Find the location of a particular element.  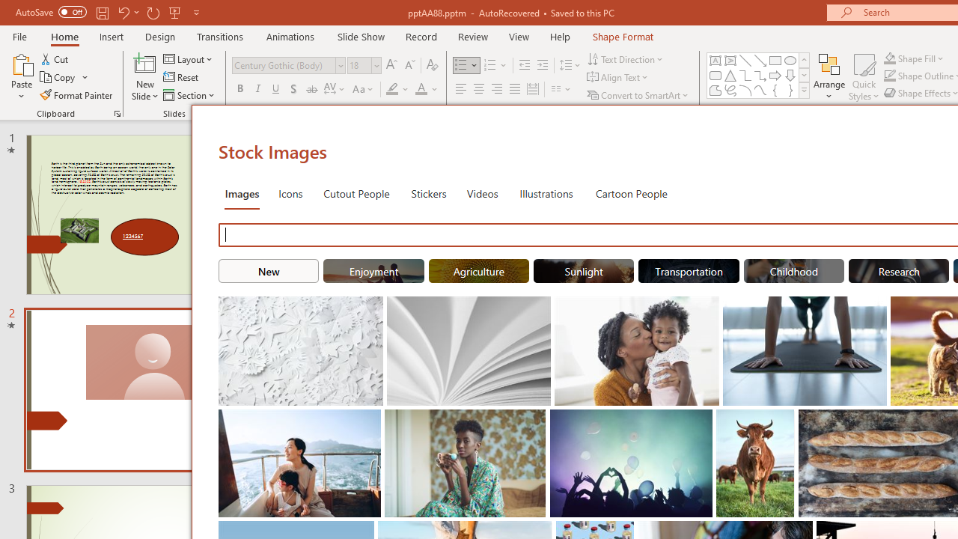

Cutout People is located at coordinates (357, 193).